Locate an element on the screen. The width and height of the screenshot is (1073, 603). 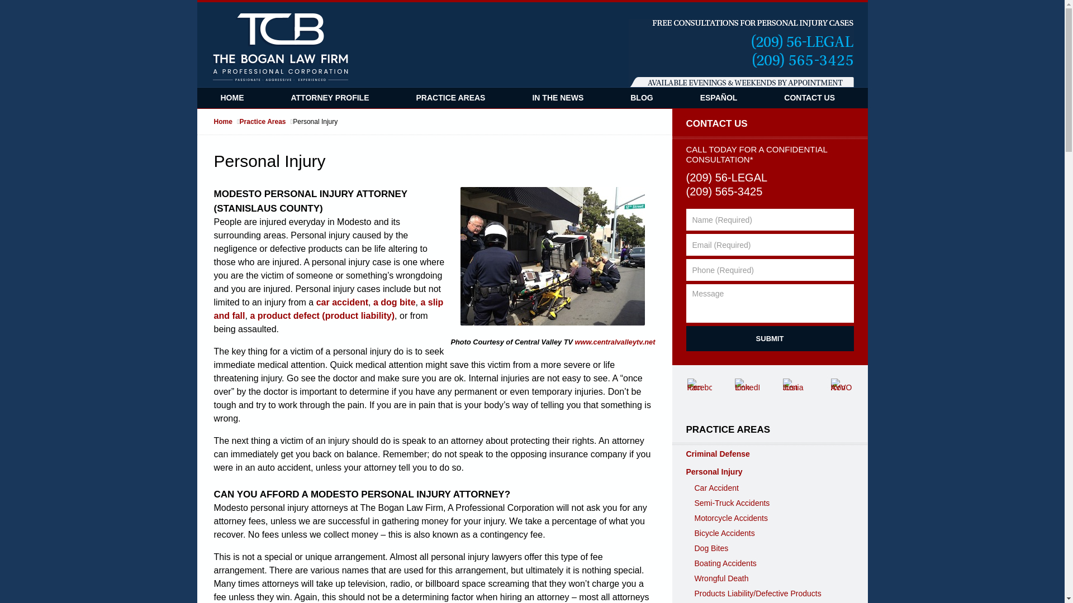
PRACTICE AREAS is located at coordinates (770, 430).